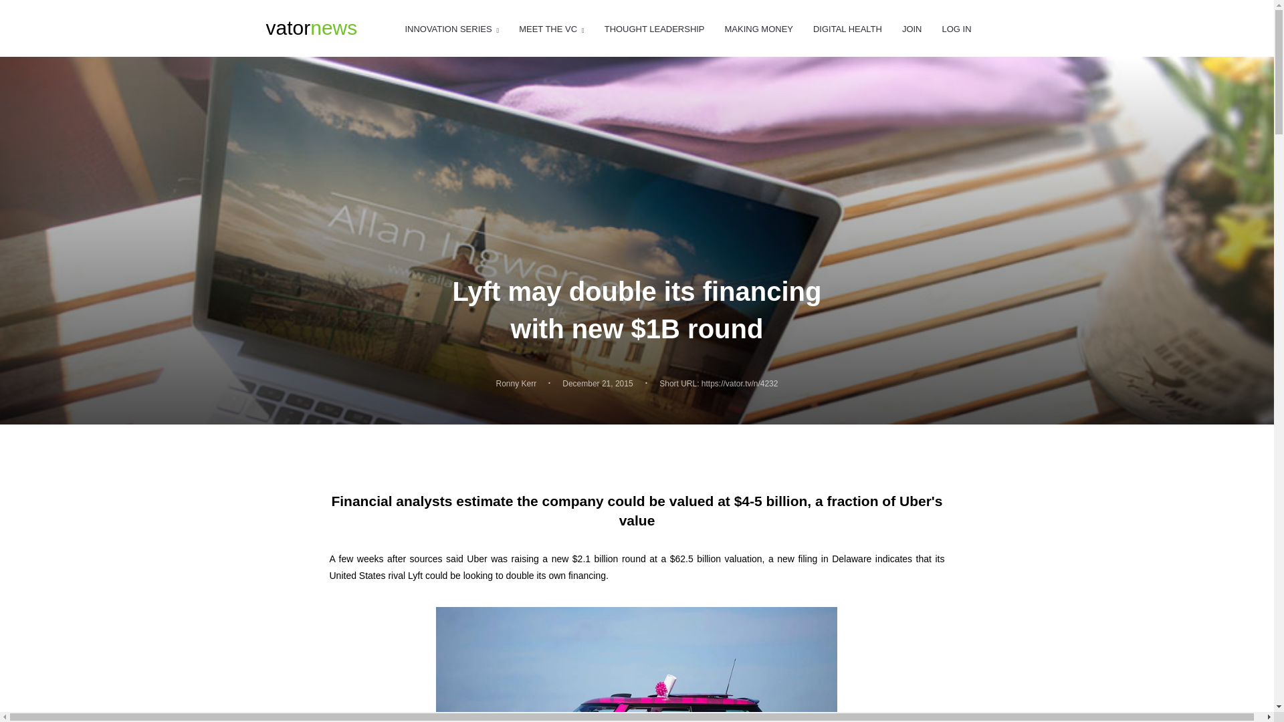 The height and width of the screenshot is (722, 1284). What do you see at coordinates (312, 28) in the screenshot?
I see `MAKING MONEY` at bounding box center [312, 28].